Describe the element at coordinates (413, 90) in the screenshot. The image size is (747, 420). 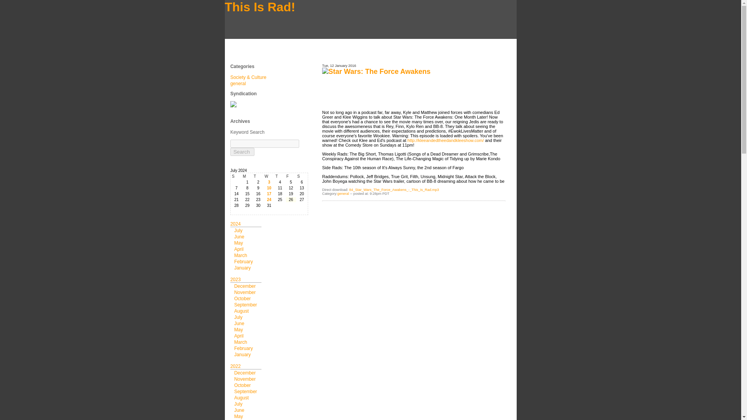
I see `Libsyn Player` at that location.